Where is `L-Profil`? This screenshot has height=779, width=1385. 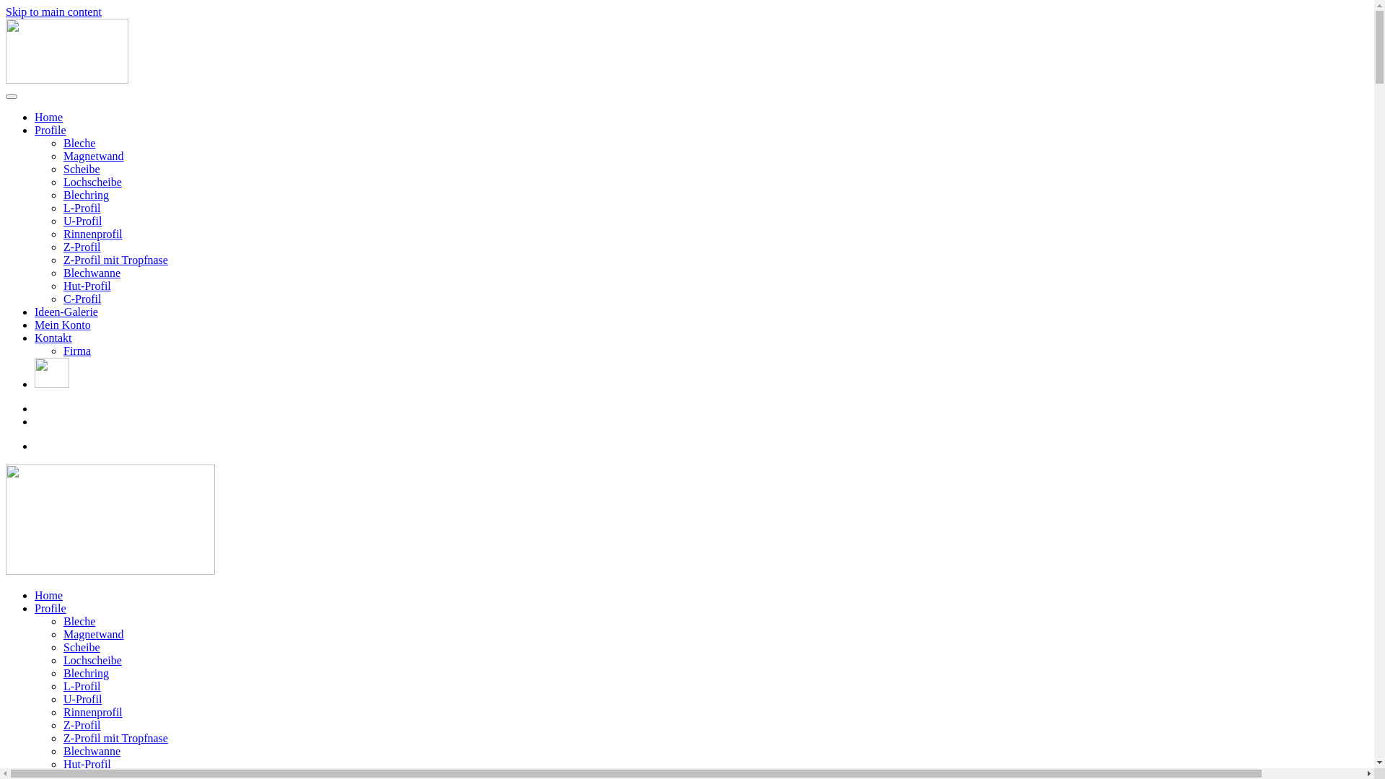 L-Profil is located at coordinates (82, 687).